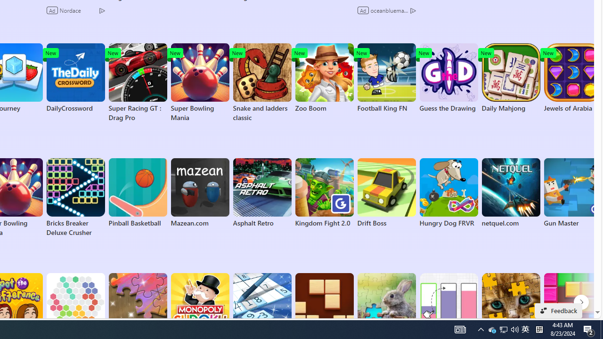 This screenshot has height=339, width=603. Describe the element at coordinates (386, 78) in the screenshot. I see `Football King FN` at that location.